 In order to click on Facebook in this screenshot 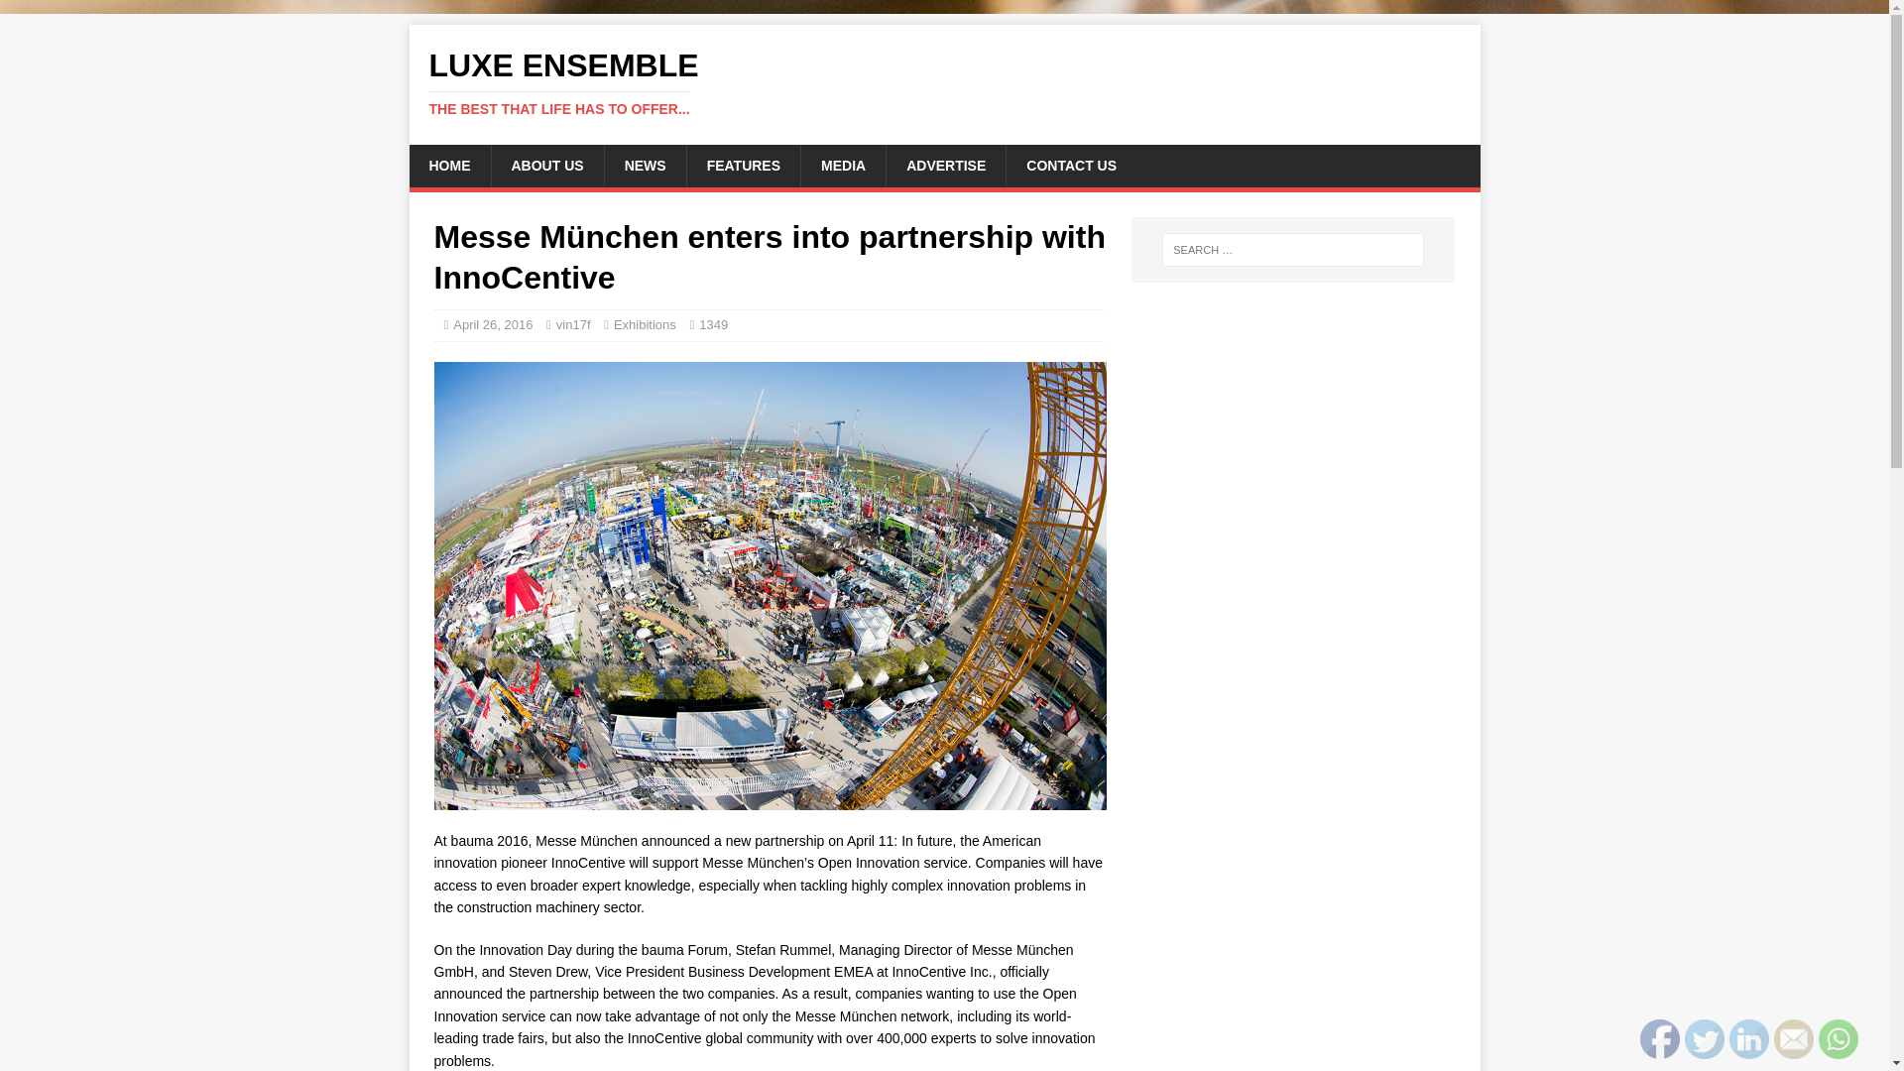, I will do `click(1659, 1039)`.